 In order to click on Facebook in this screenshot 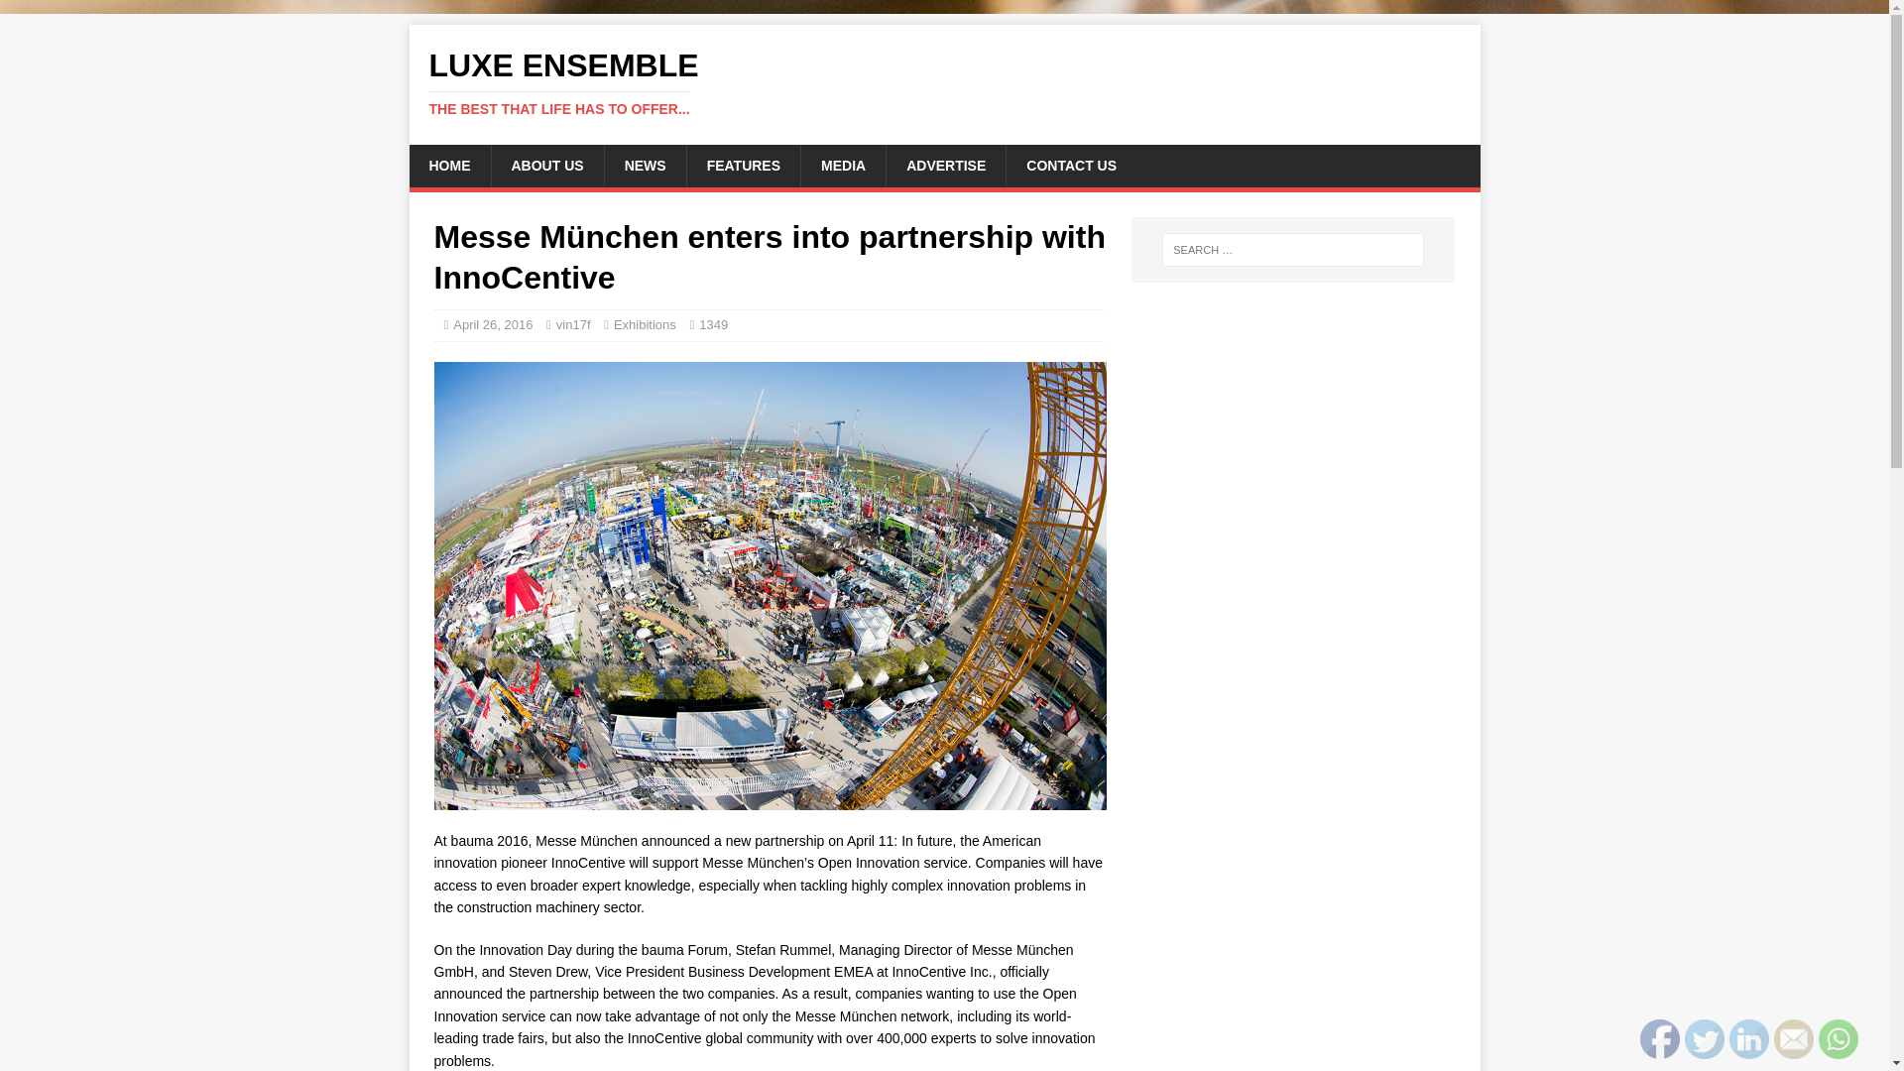, I will do `click(1659, 1039)`.